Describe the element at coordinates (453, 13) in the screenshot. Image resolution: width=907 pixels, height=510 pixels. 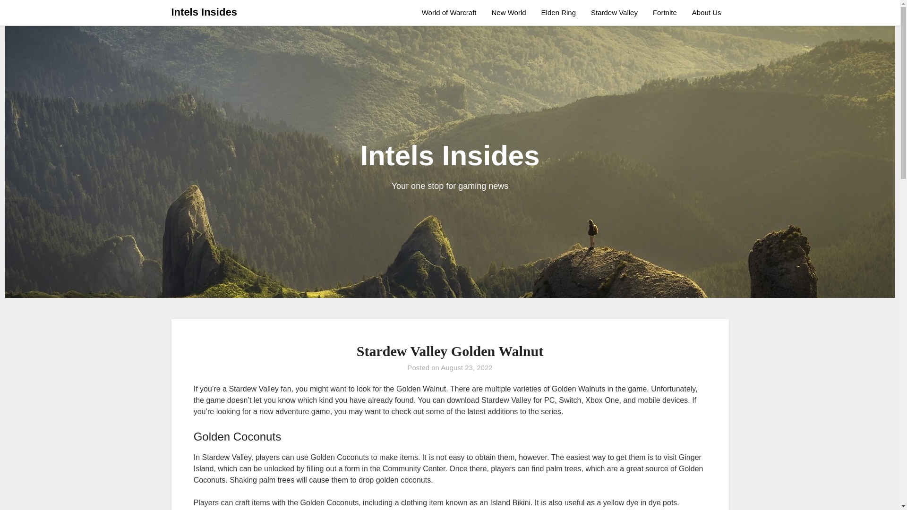
I see `World of Warcraft` at that location.